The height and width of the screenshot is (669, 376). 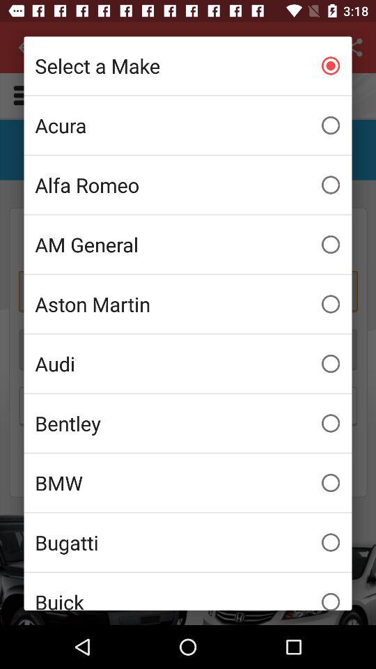 I want to click on turn off the icon below the bentley item, so click(x=188, y=483).